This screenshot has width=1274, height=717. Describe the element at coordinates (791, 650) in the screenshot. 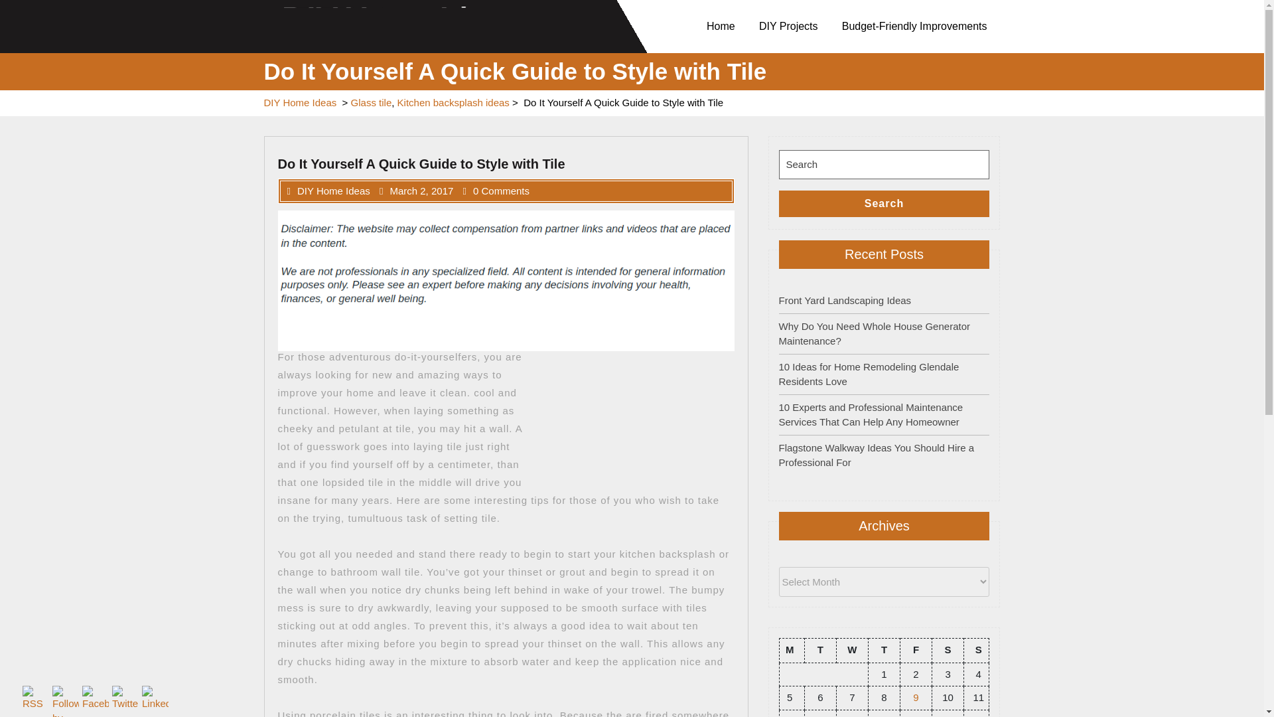

I see `Monday` at that location.